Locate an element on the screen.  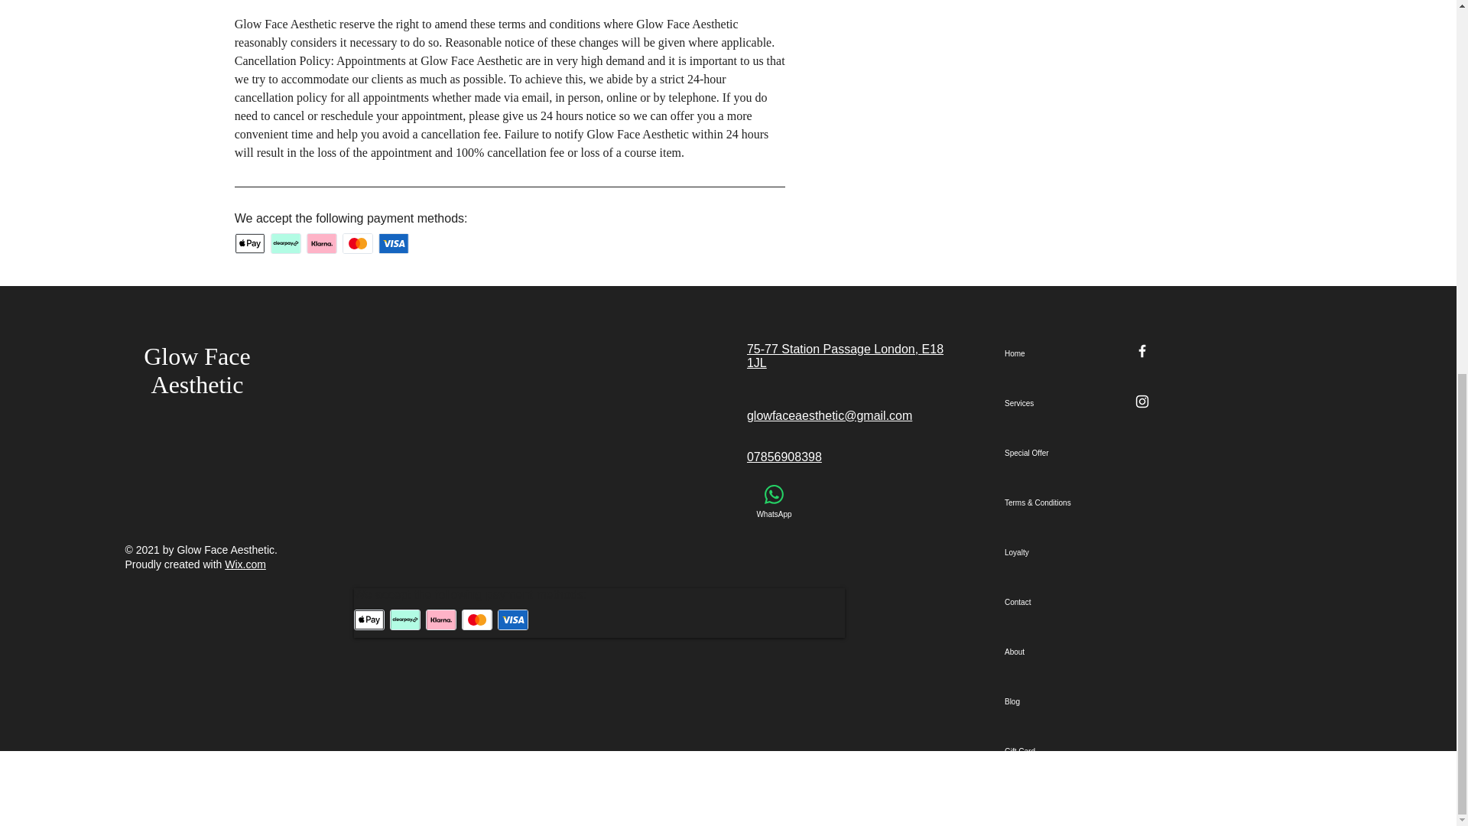
75-77 Station Passage London, E18 1JL is located at coordinates (846, 356).